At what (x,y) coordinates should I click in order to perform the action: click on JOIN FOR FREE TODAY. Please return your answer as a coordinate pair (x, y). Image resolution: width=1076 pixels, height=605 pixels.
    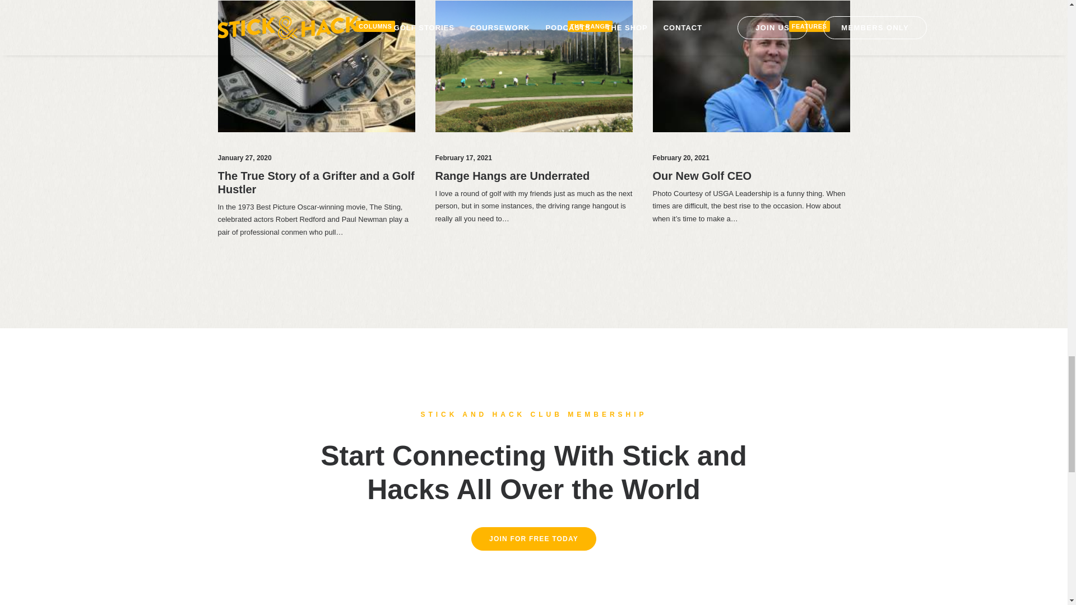
    Looking at the image, I should click on (534, 538).